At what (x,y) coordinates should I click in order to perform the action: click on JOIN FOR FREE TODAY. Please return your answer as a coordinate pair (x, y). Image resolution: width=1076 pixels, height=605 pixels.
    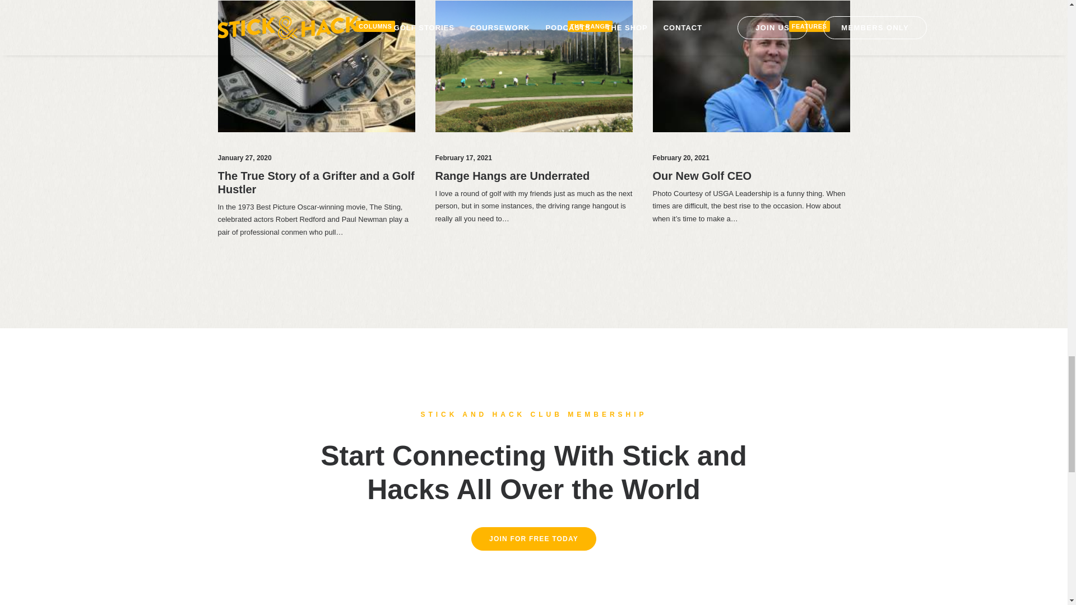
    Looking at the image, I should click on (534, 538).